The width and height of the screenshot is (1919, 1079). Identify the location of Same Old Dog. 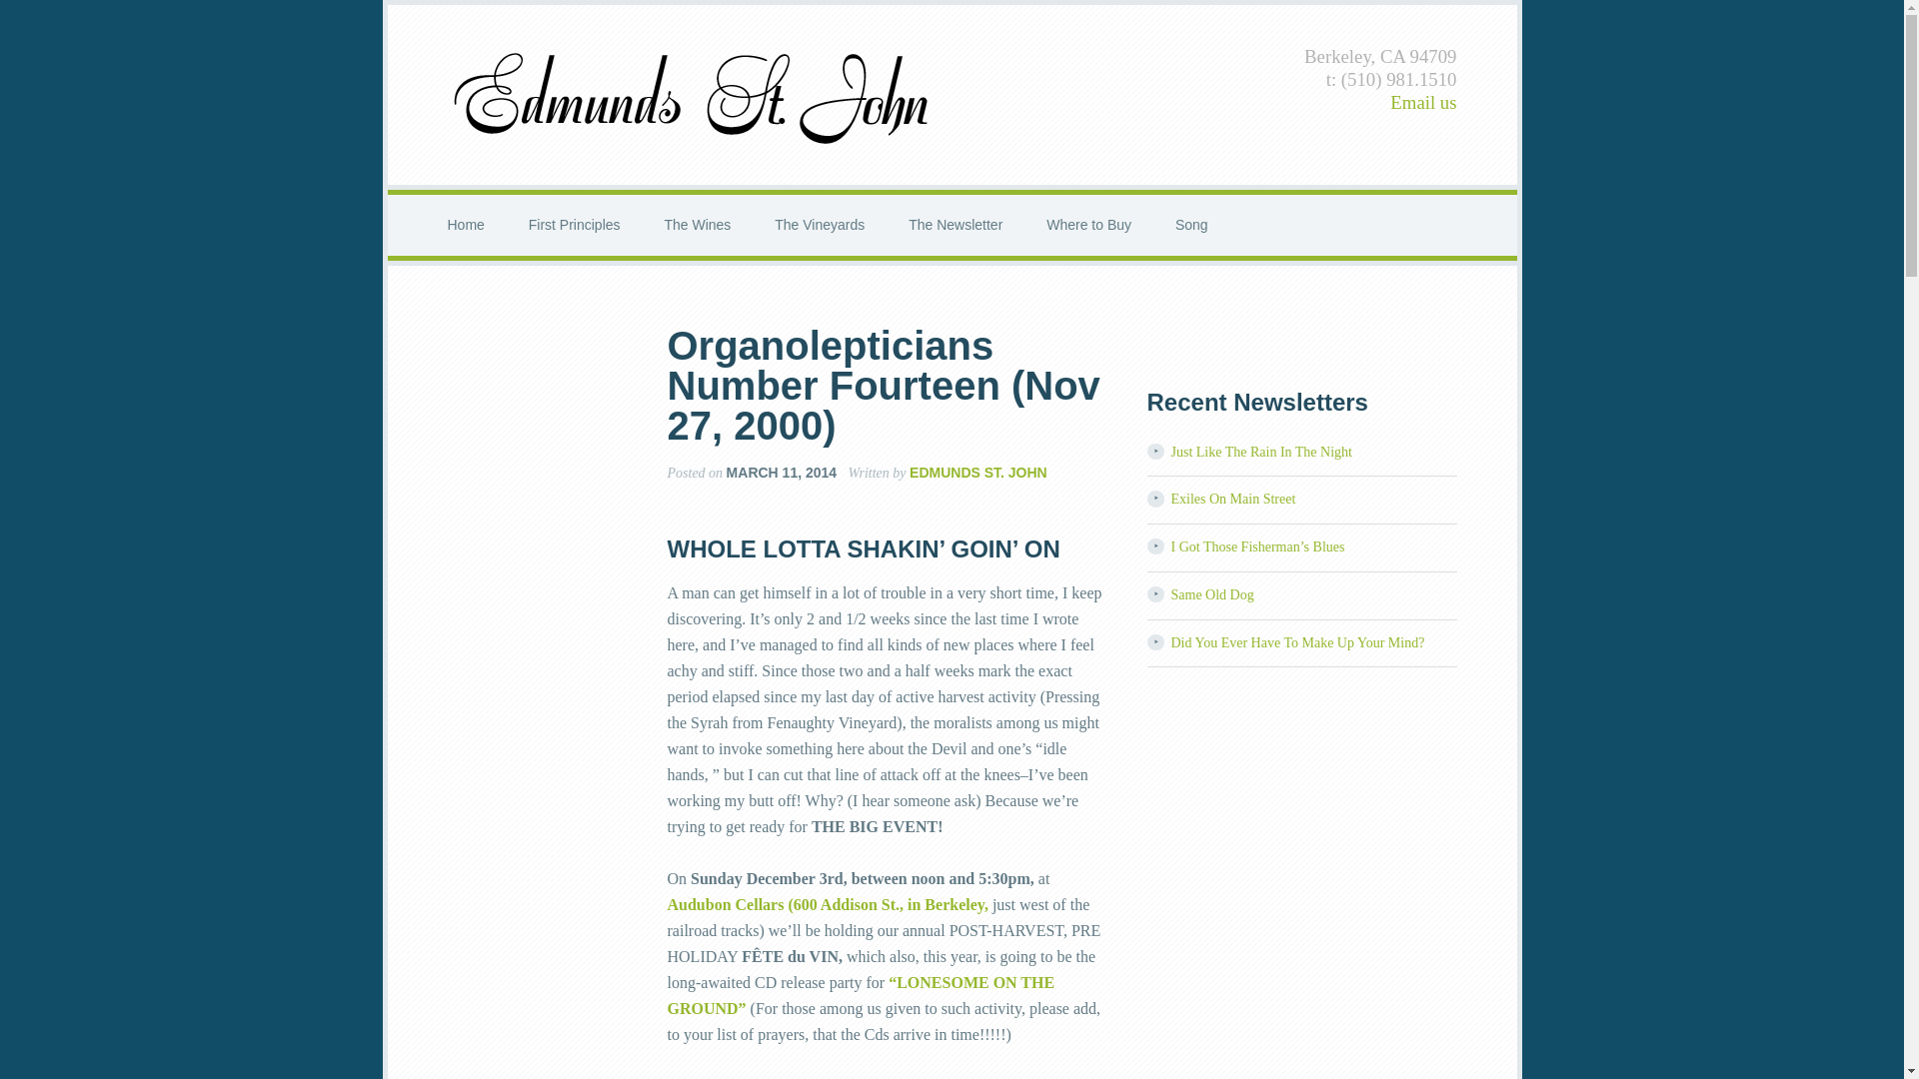
(1212, 593).